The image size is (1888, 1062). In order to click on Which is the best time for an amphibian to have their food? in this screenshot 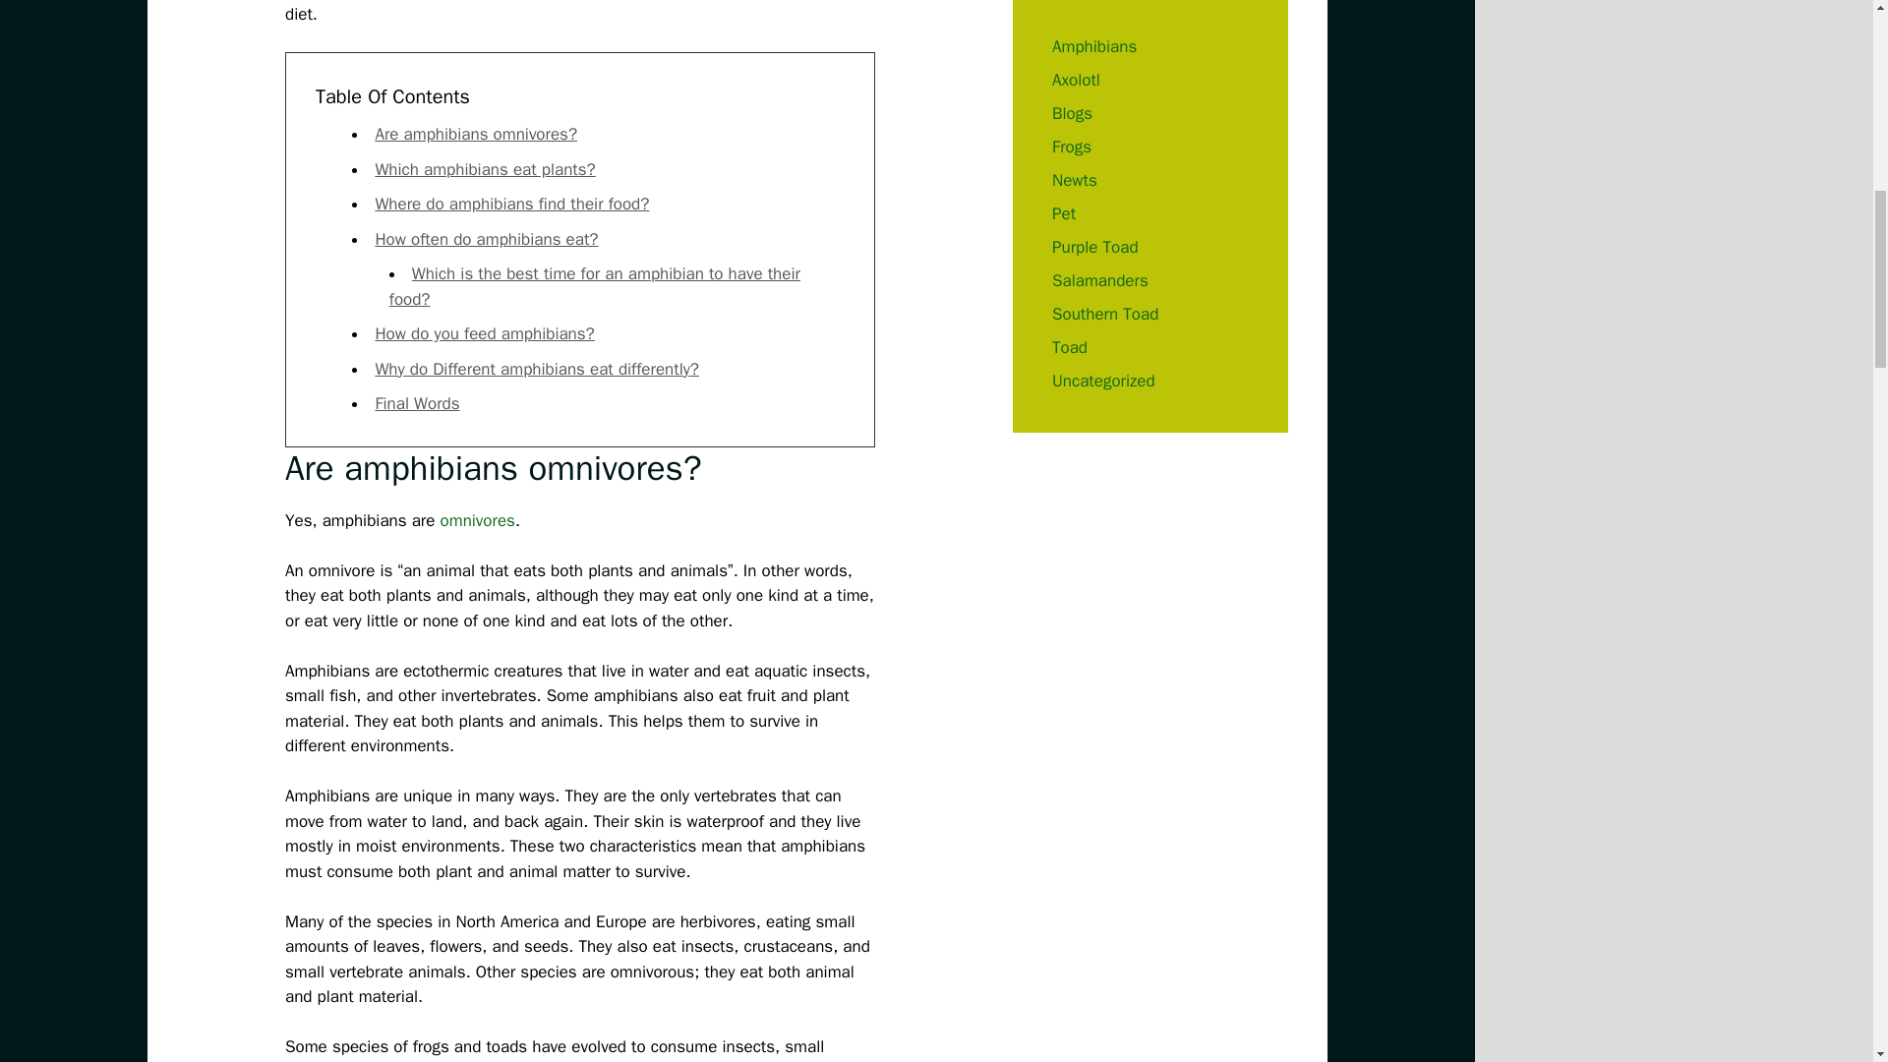, I will do `click(594, 286)`.